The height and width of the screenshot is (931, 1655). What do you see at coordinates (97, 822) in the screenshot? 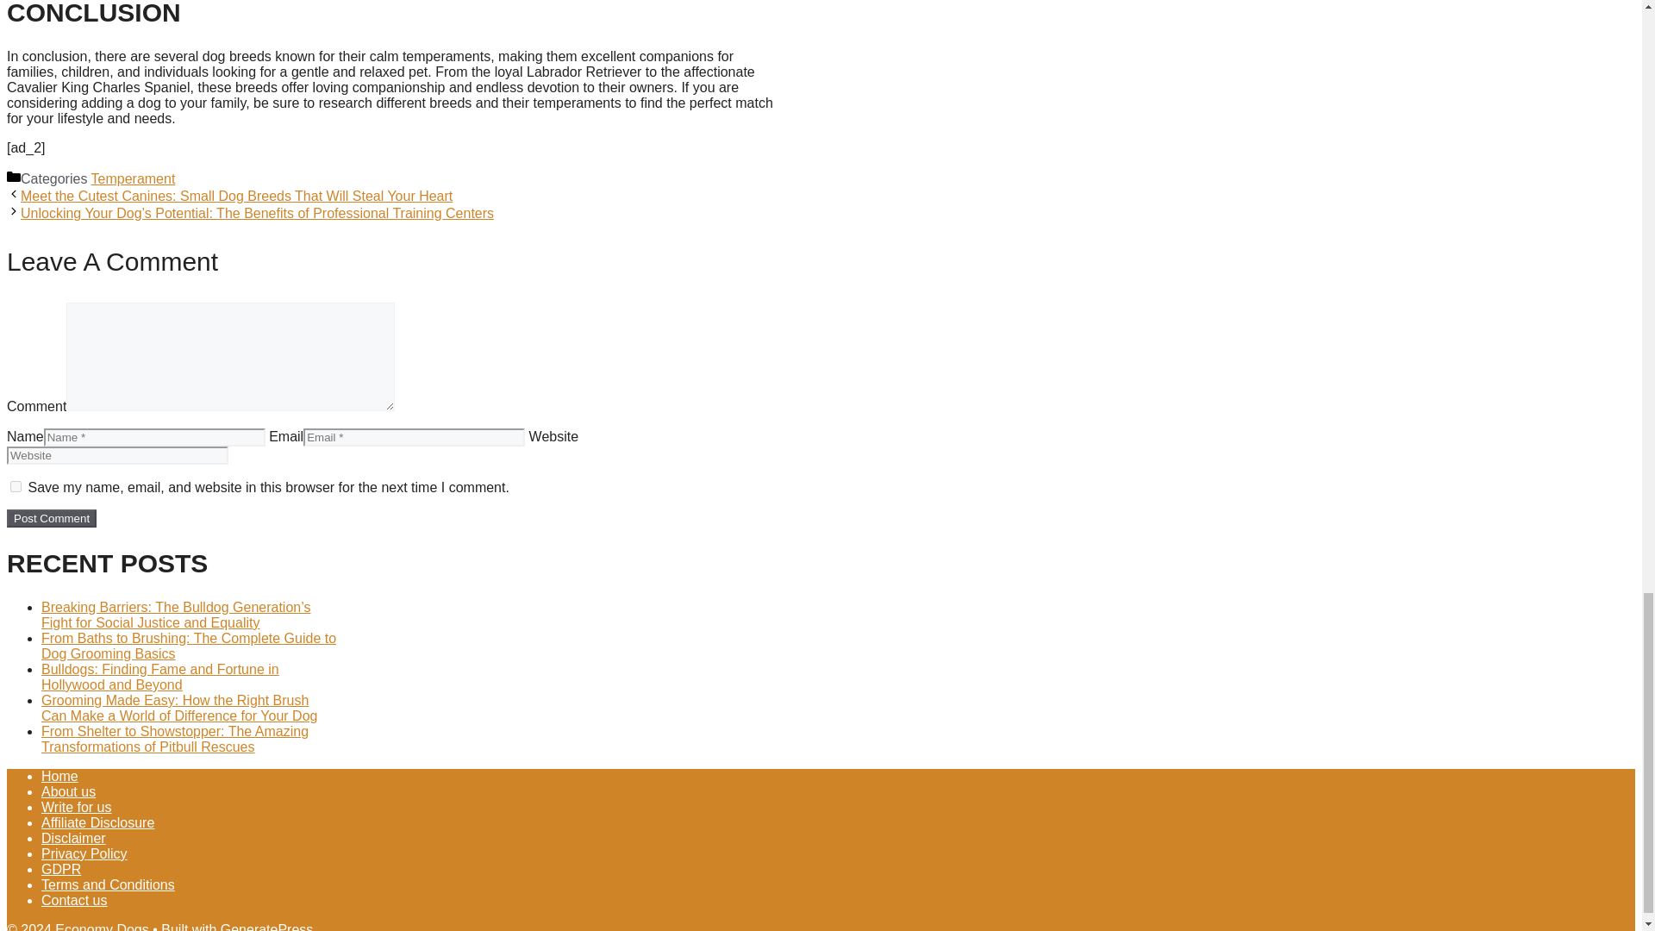
I see `Affiliate Disclosure` at bounding box center [97, 822].